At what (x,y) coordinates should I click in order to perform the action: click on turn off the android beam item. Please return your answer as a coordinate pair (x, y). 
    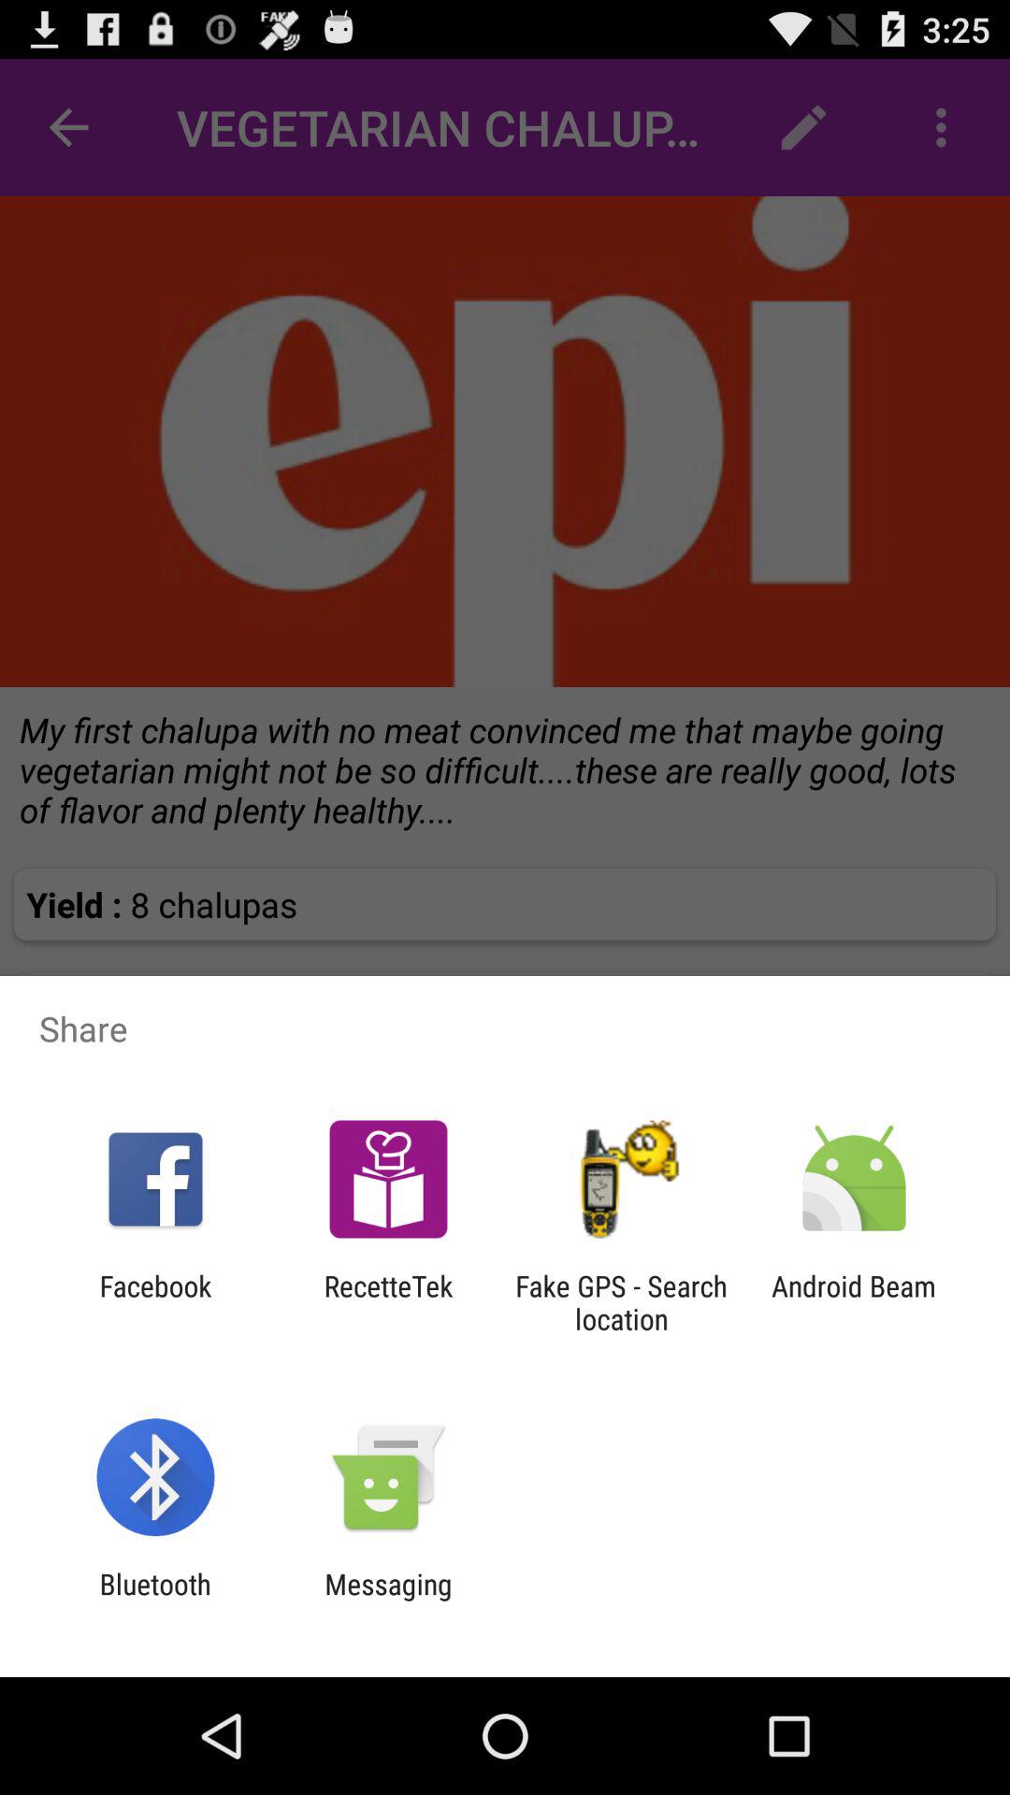
    Looking at the image, I should click on (854, 1302).